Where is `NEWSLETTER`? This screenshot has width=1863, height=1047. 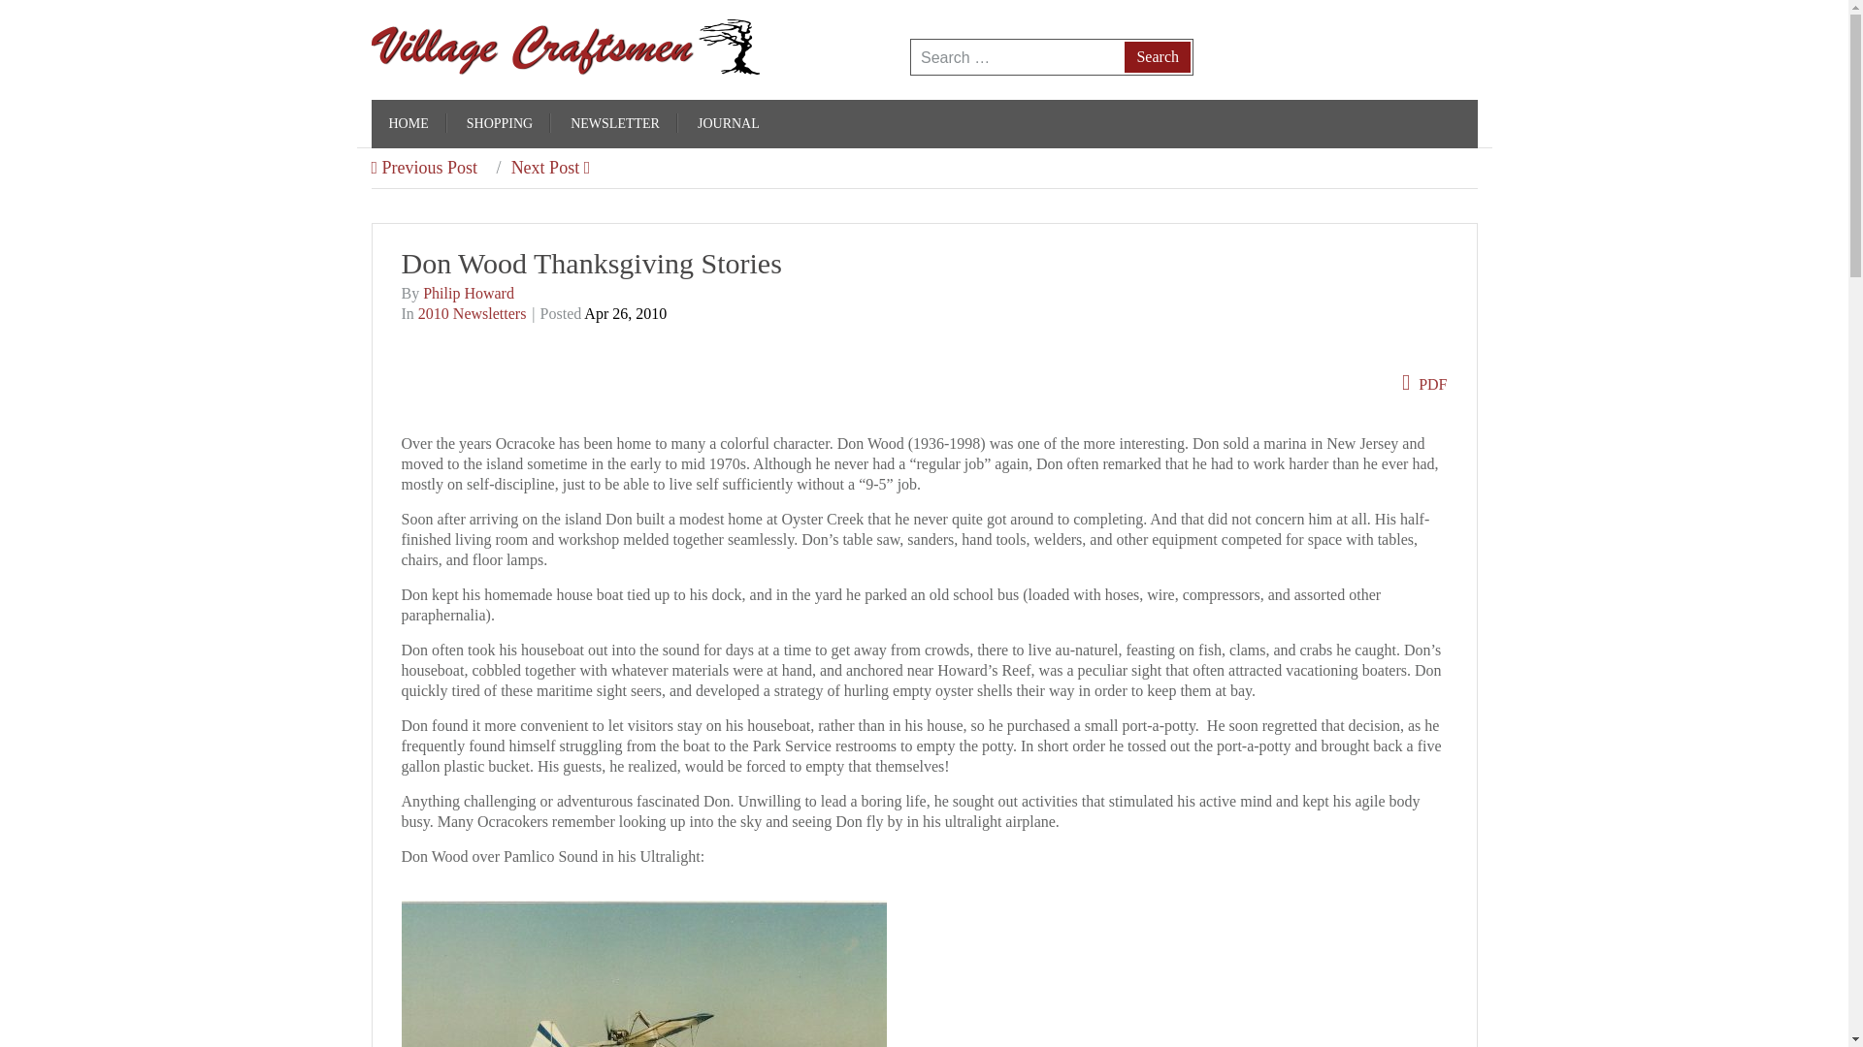
NEWSLETTER is located at coordinates (614, 124).